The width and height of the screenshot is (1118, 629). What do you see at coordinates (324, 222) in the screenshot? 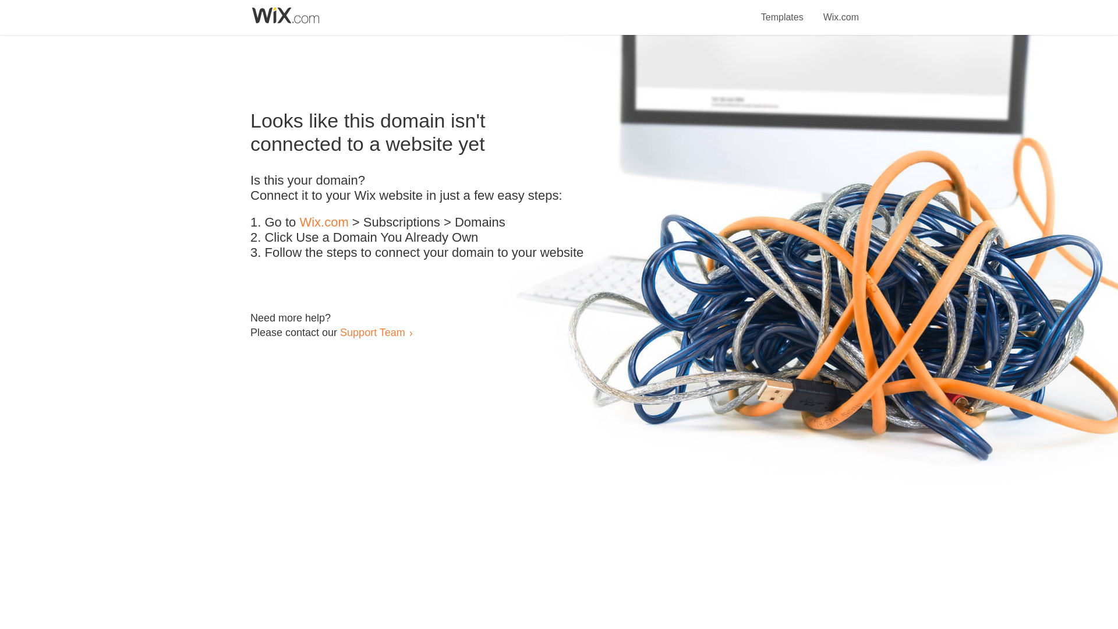
I see `Wix.com` at bounding box center [324, 222].